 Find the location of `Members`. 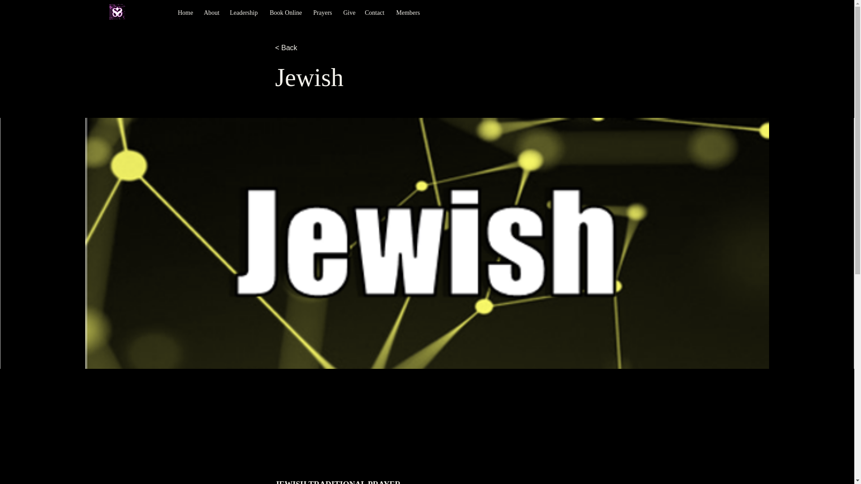

Members is located at coordinates (409, 13).